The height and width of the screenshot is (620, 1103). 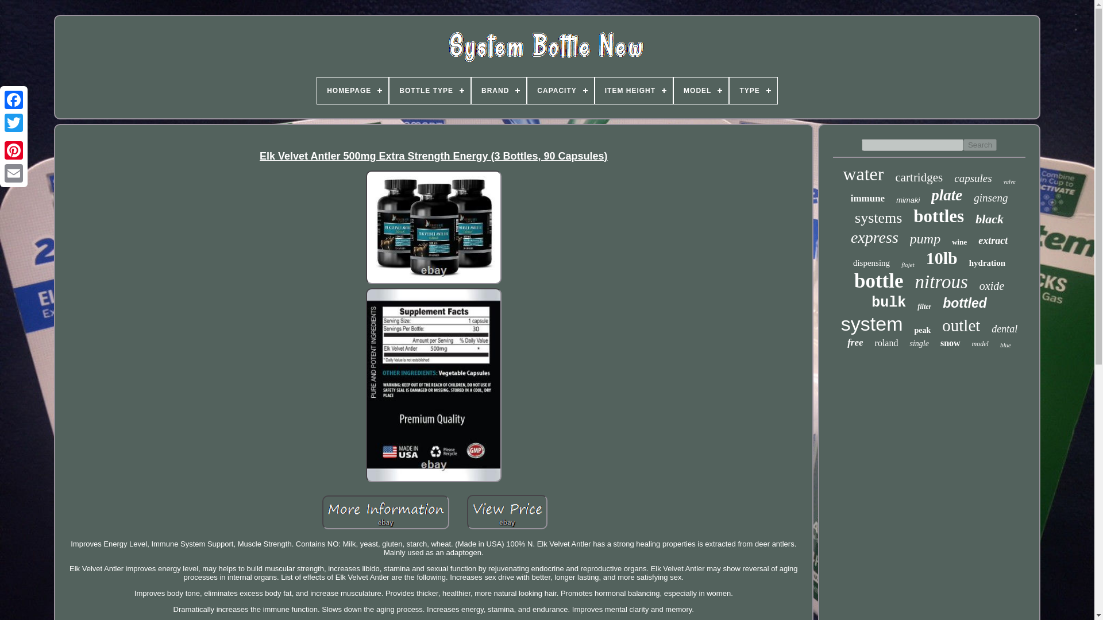 I want to click on HOMEPAGE, so click(x=353, y=91).